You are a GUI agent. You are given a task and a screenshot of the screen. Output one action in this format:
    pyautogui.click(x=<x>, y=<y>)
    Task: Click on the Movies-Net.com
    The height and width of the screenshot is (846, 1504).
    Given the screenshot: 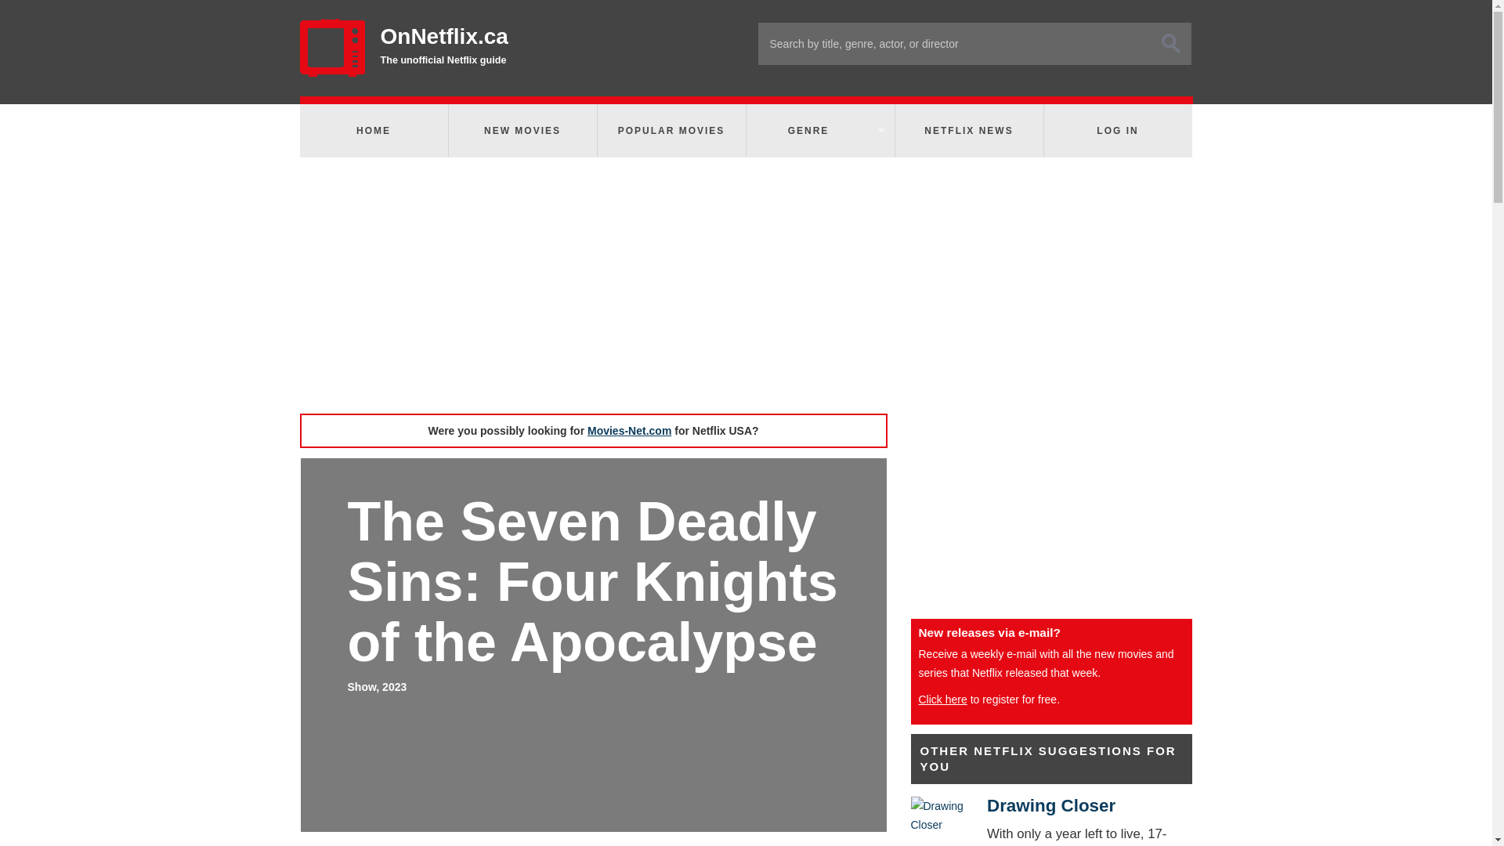 What is the action you would take?
    pyautogui.click(x=629, y=431)
    